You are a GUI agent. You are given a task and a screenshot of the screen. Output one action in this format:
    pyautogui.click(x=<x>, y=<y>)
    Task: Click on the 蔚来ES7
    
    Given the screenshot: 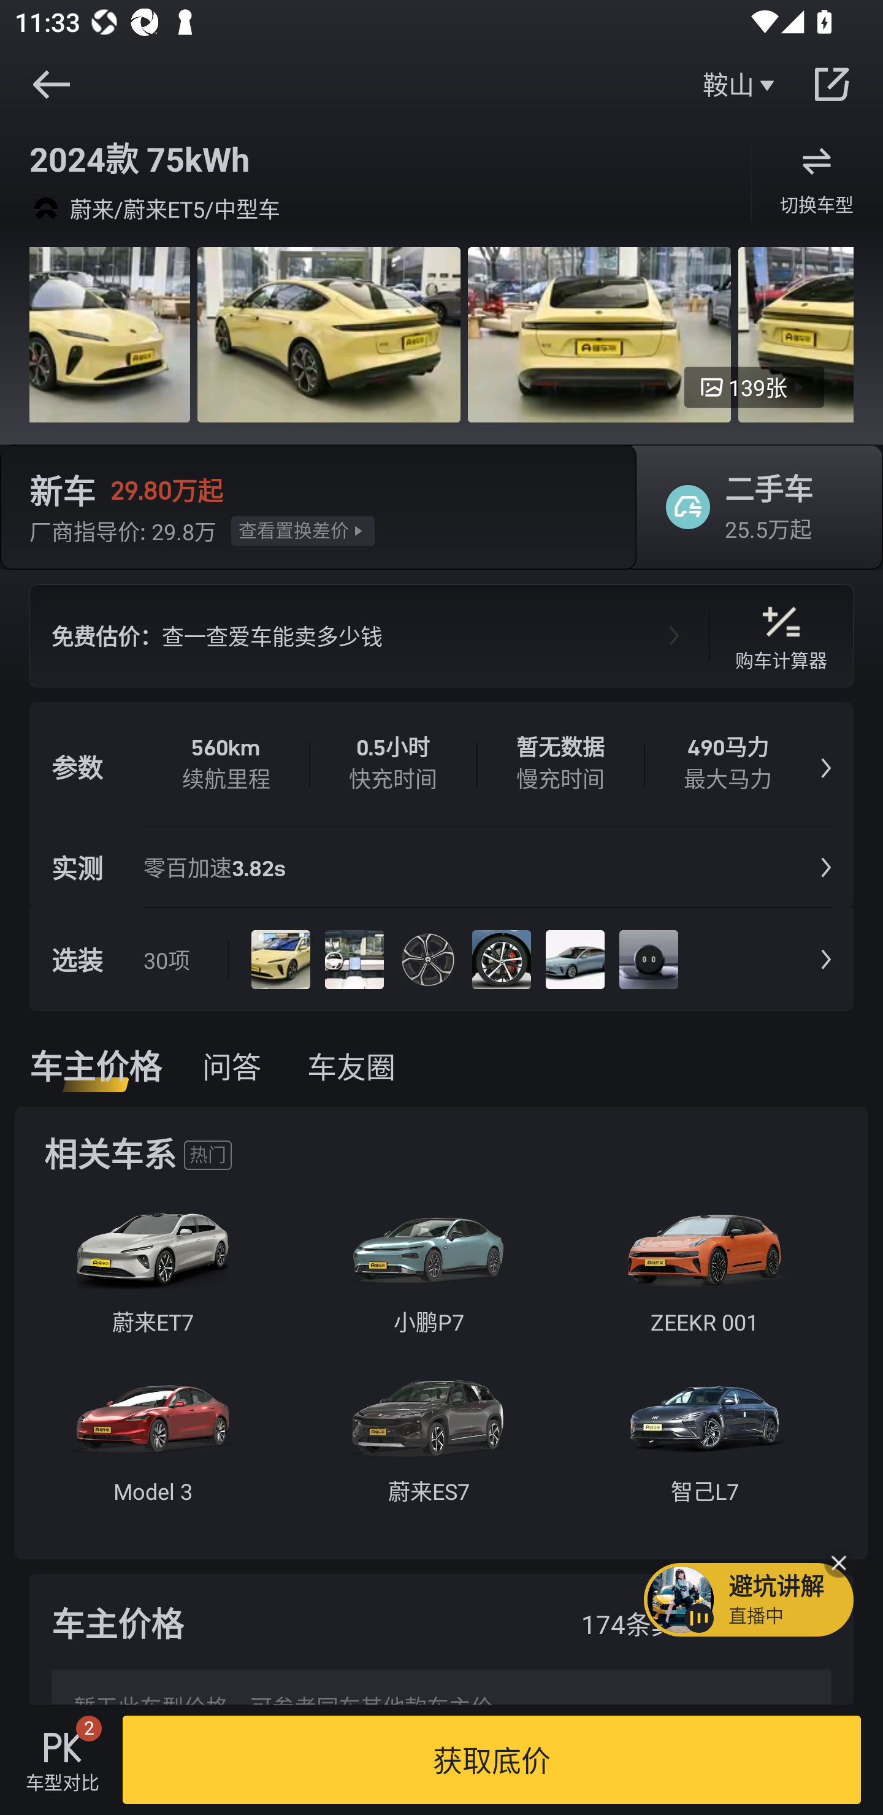 What is the action you would take?
    pyautogui.click(x=428, y=1447)
    